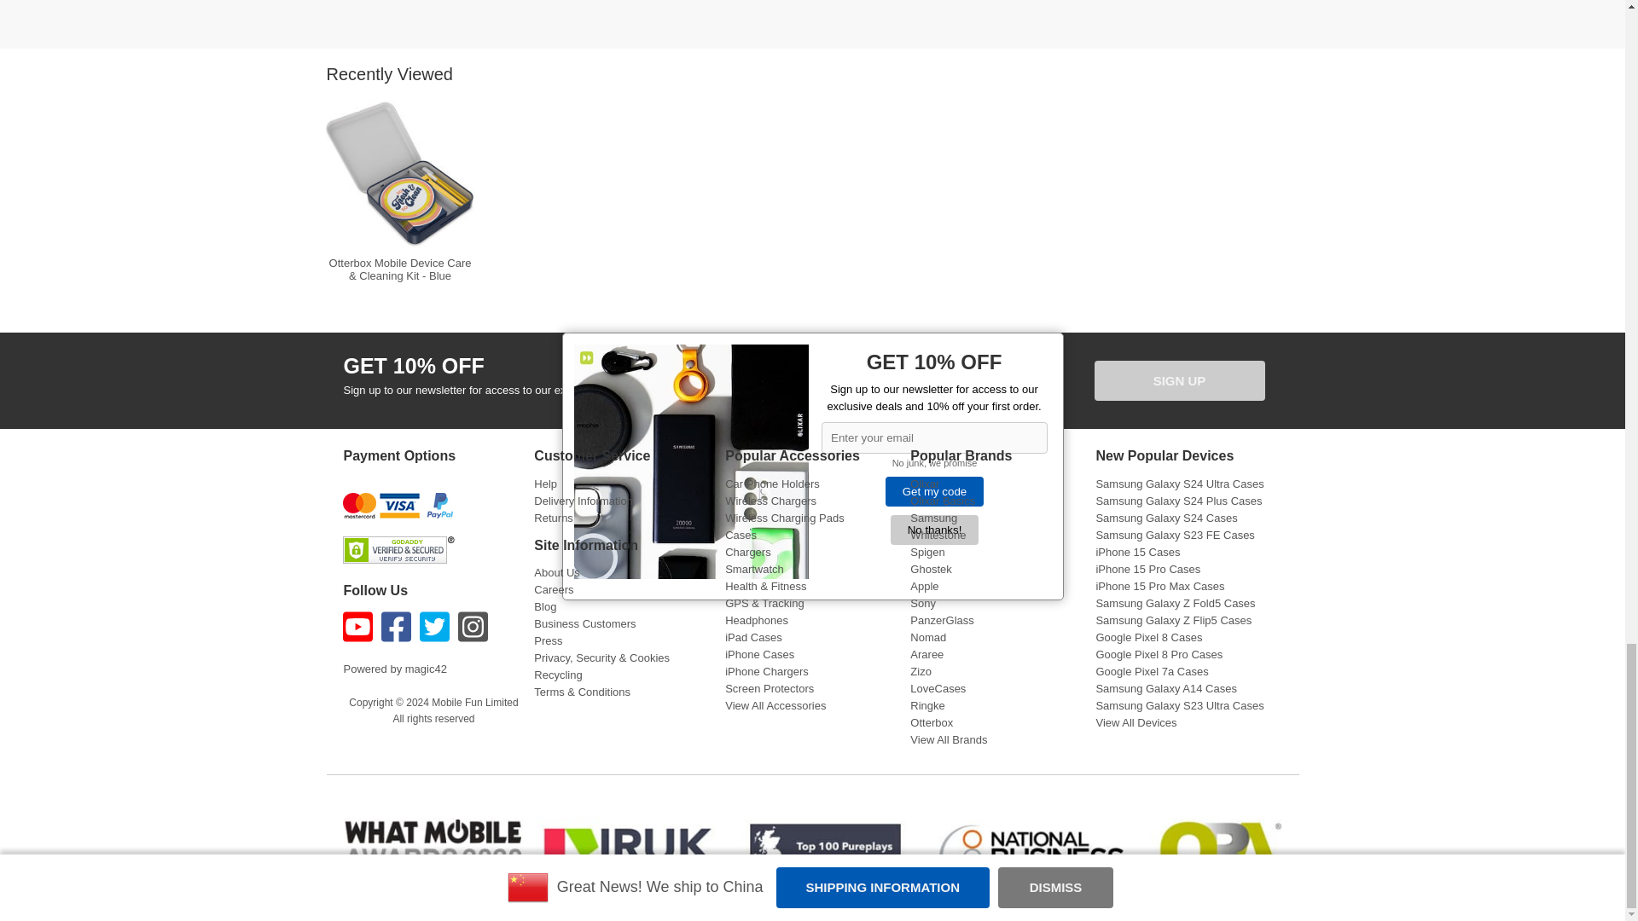 The image size is (1638, 921). What do you see at coordinates (359, 626) in the screenshot?
I see `Follow Mobile Fun on YouTube` at bounding box center [359, 626].